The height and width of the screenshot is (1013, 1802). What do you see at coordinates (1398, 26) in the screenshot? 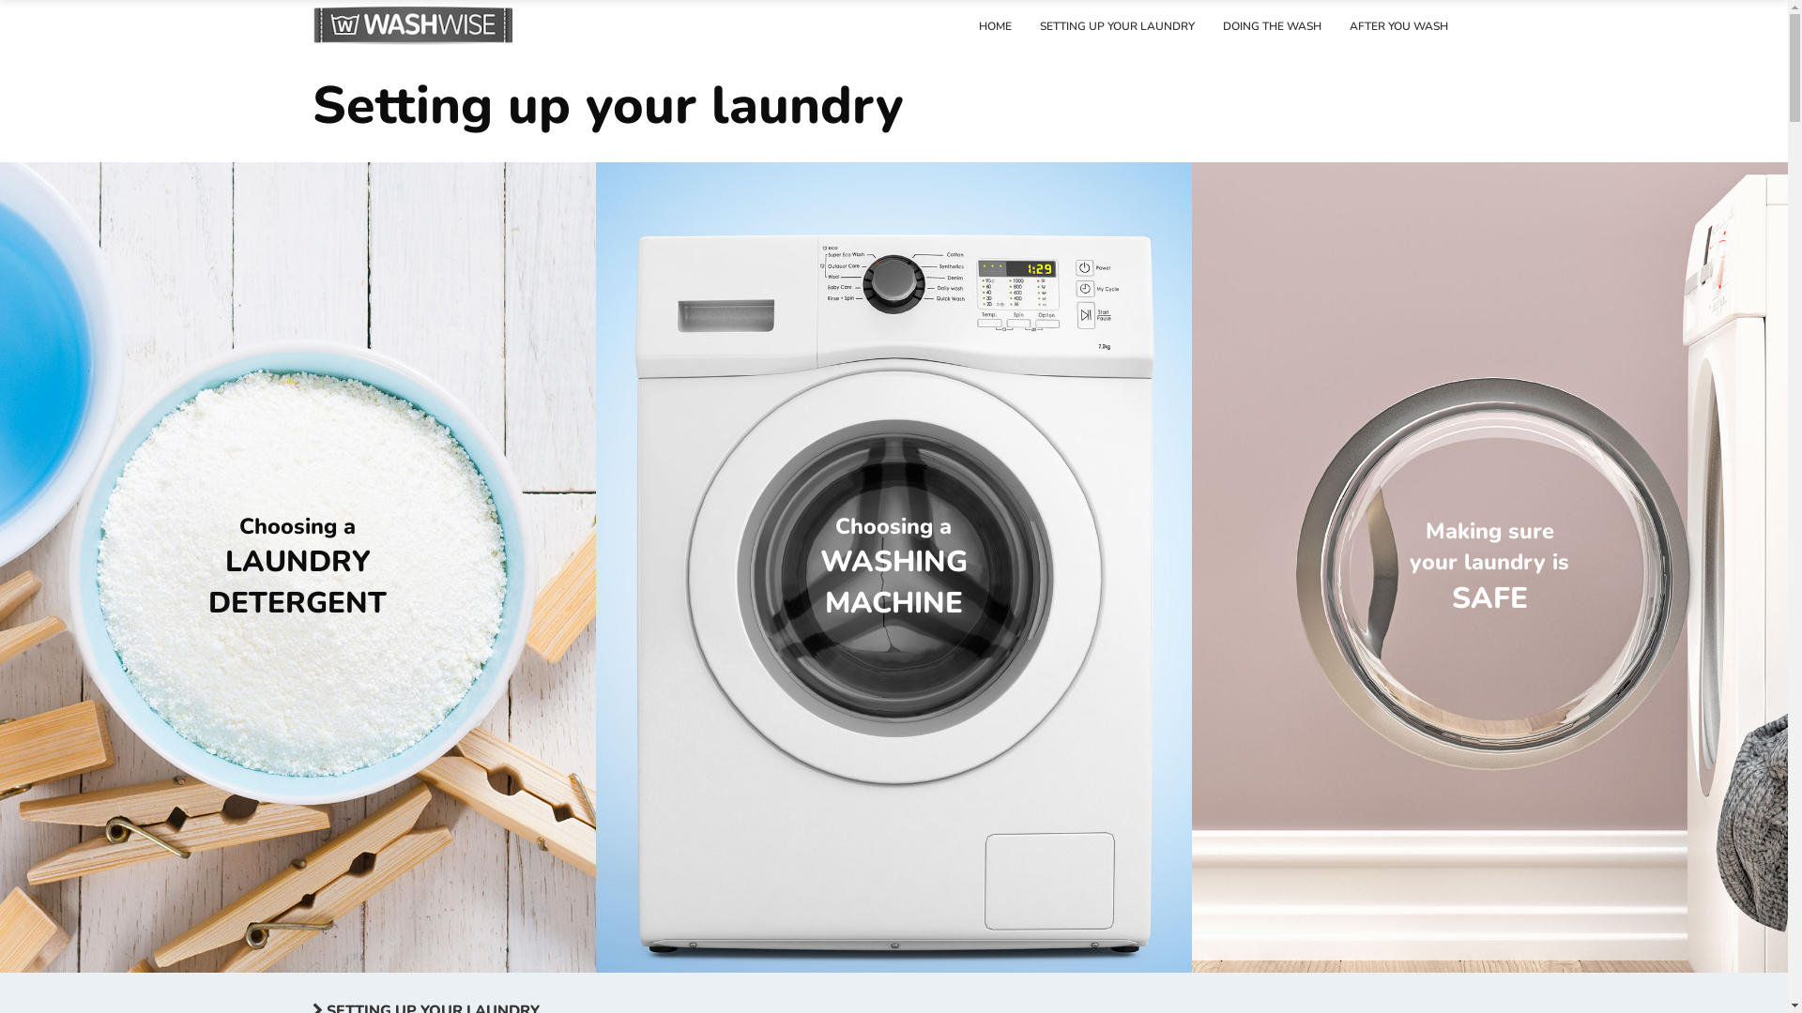
I see `AFTER YOU WASH` at bounding box center [1398, 26].